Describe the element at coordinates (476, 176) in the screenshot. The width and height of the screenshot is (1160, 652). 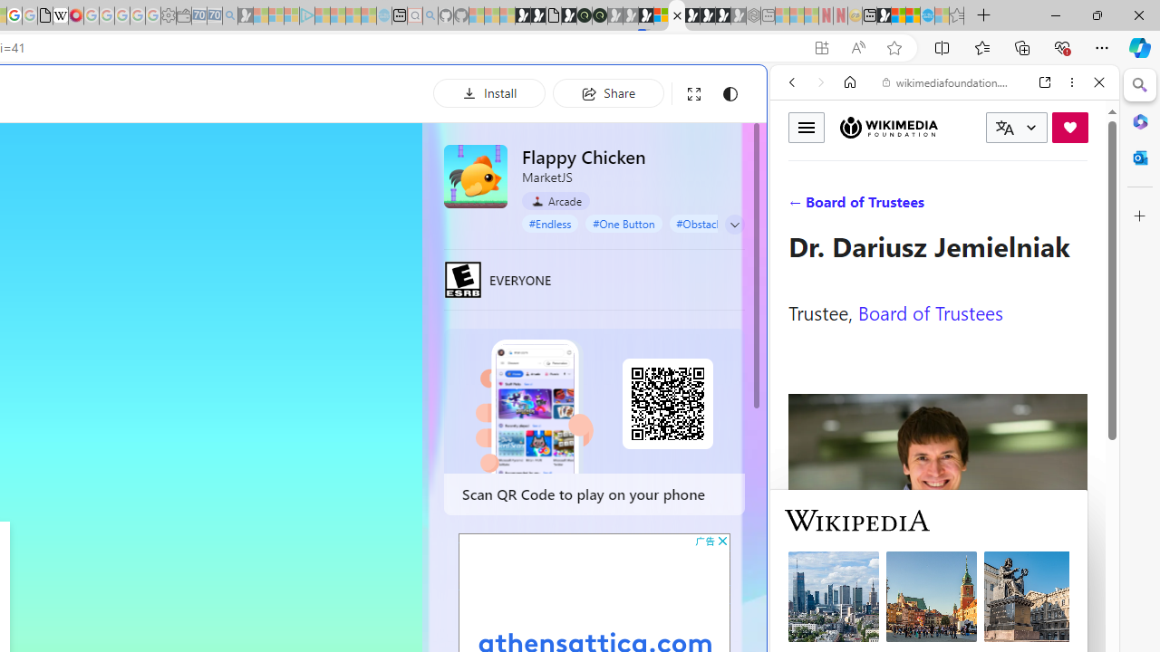
I see `Flappy Chicken` at that location.